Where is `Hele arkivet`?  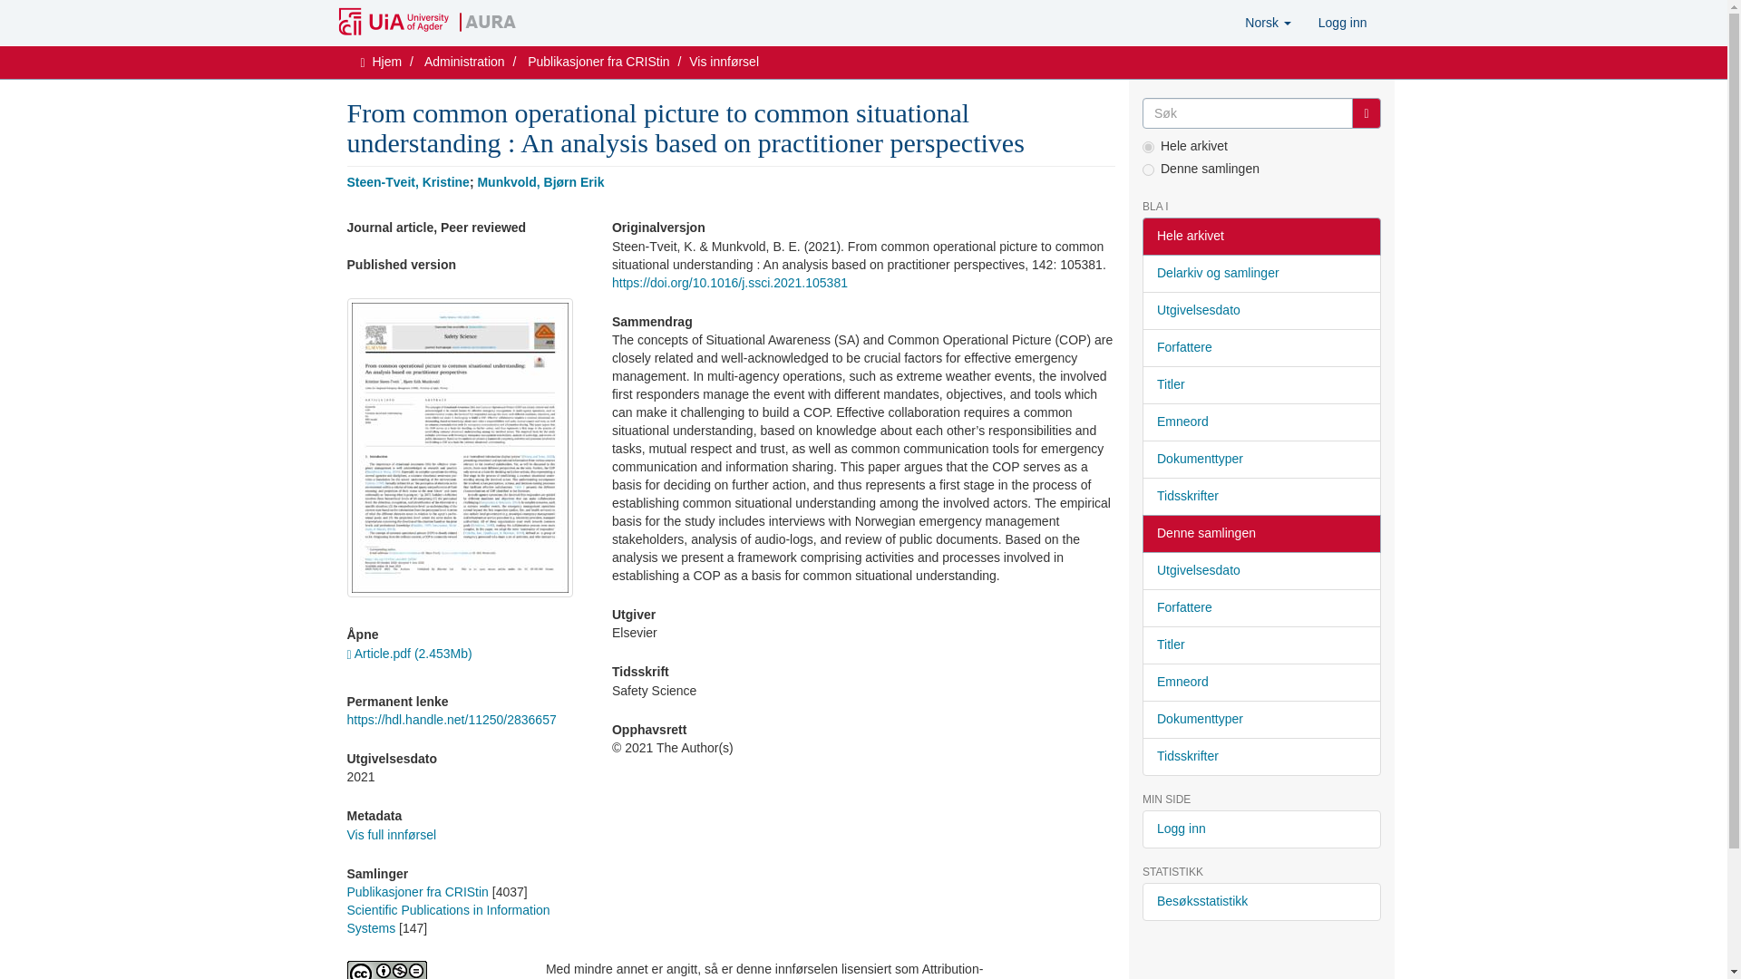 Hele arkivet is located at coordinates (1260, 236).